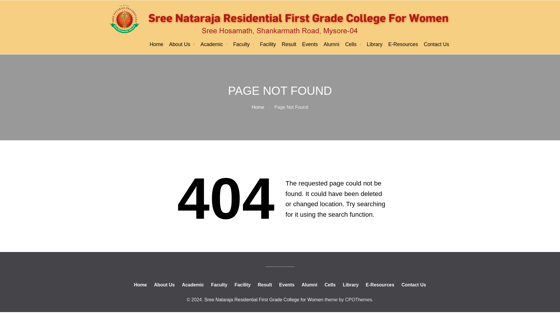  I want to click on Cells, so click(353, 44).